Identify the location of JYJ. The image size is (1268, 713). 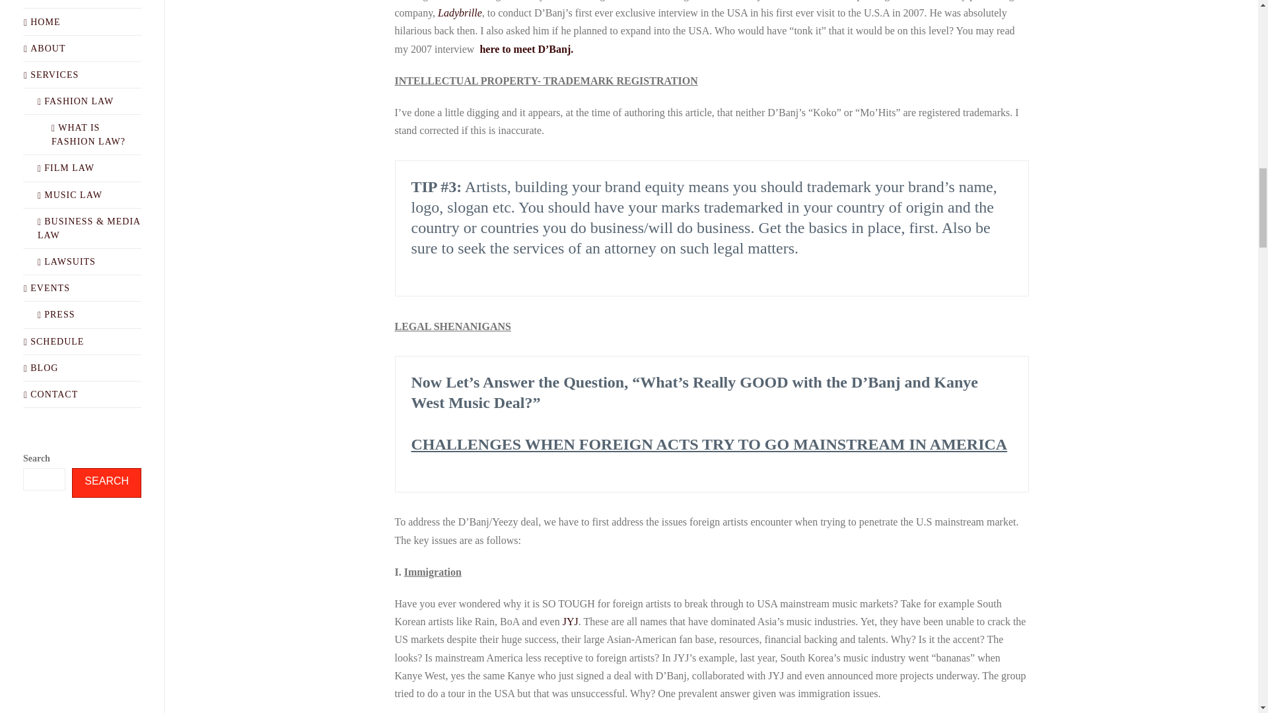
(571, 622).